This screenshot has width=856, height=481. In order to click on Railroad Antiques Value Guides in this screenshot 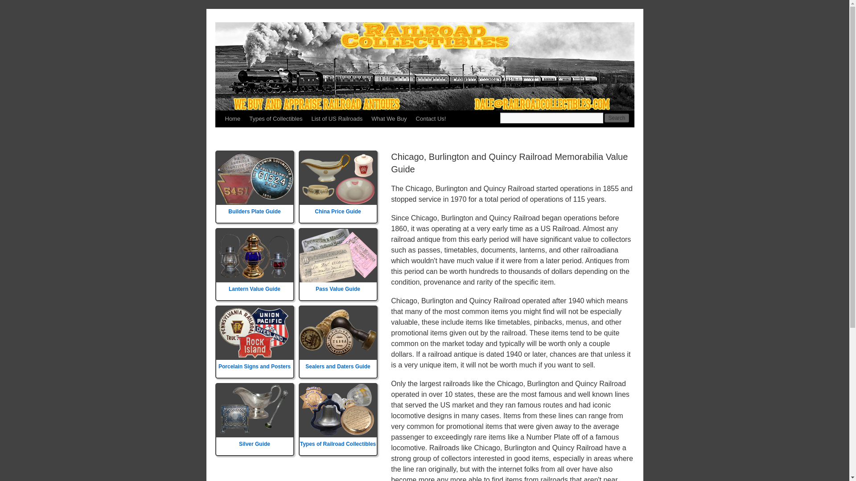, I will do `click(389, 119)`.